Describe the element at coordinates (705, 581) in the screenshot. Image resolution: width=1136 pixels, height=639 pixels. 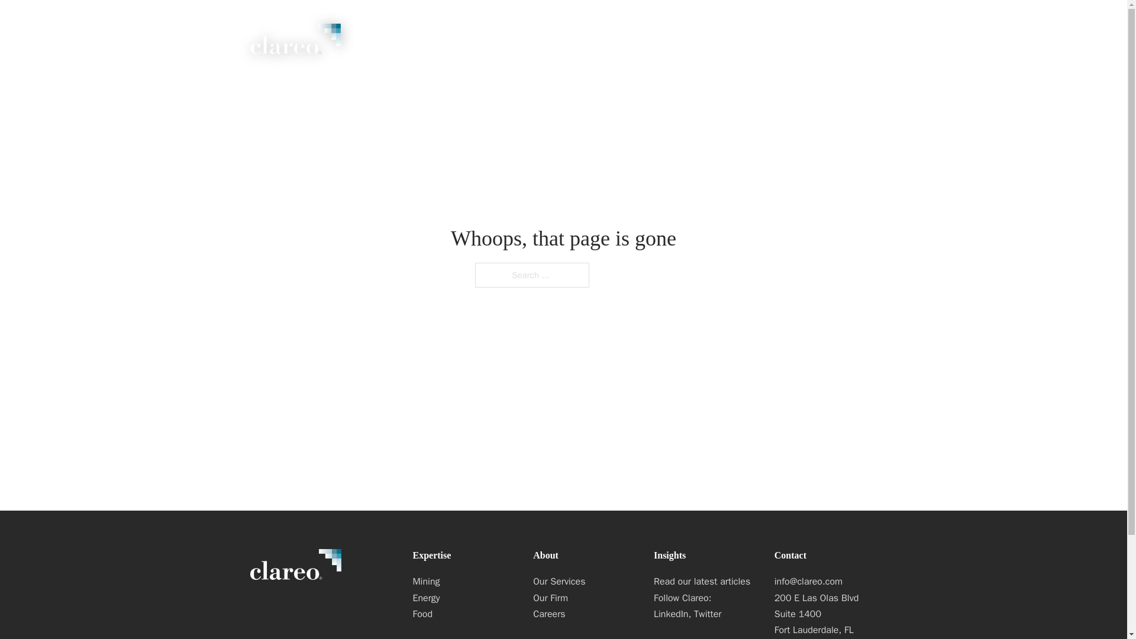
I see `Read our latest articles` at that location.